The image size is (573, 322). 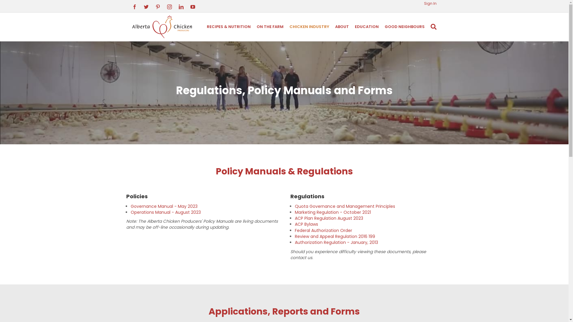 What do you see at coordinates (270, 27) in the screenshot?
I see `ON THE FARM` at bounding box center [270, 27].